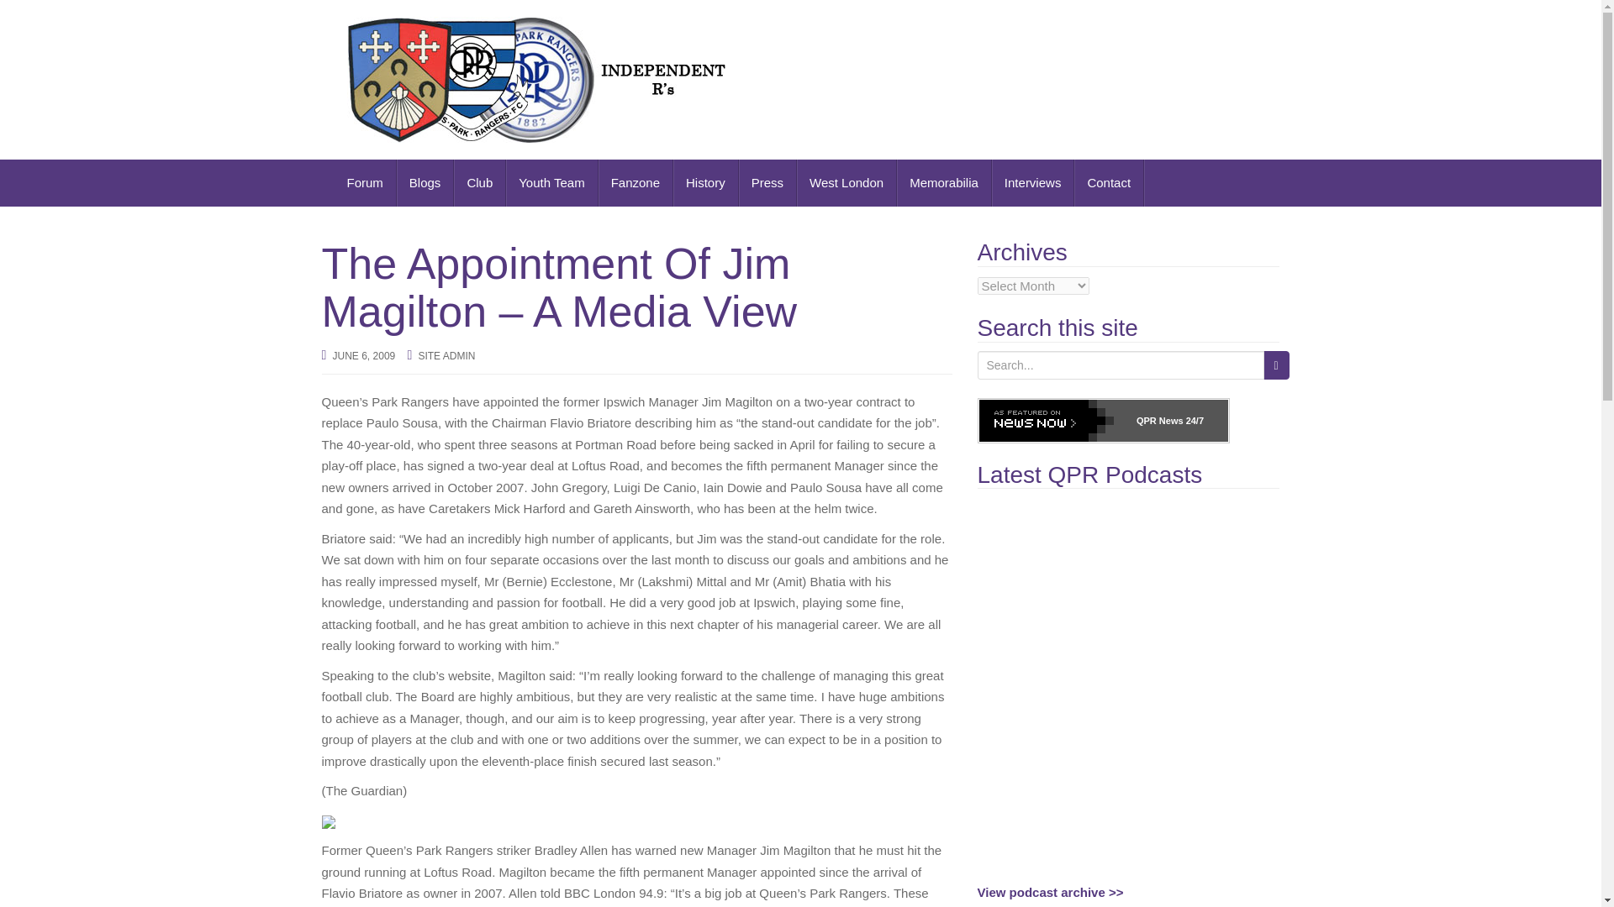 The height and width of the screenshot is (907, 1614). Describe the element at coordinates (945, 183) in the screenshot. I see `Memorabilia` at that location.